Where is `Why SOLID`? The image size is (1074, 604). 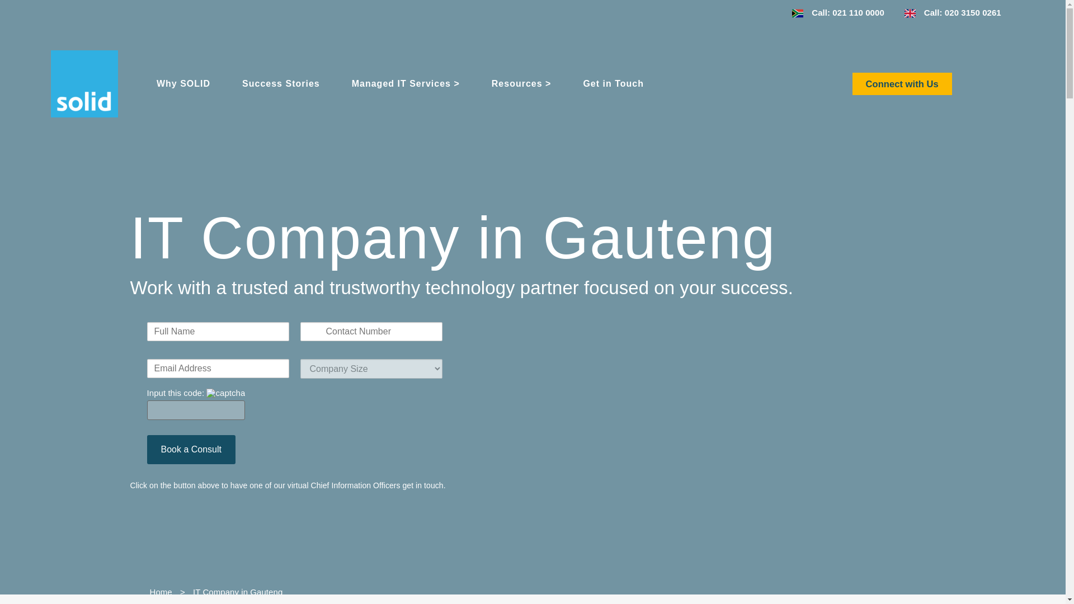 Why SOLID is located at coordinates (183, 84).